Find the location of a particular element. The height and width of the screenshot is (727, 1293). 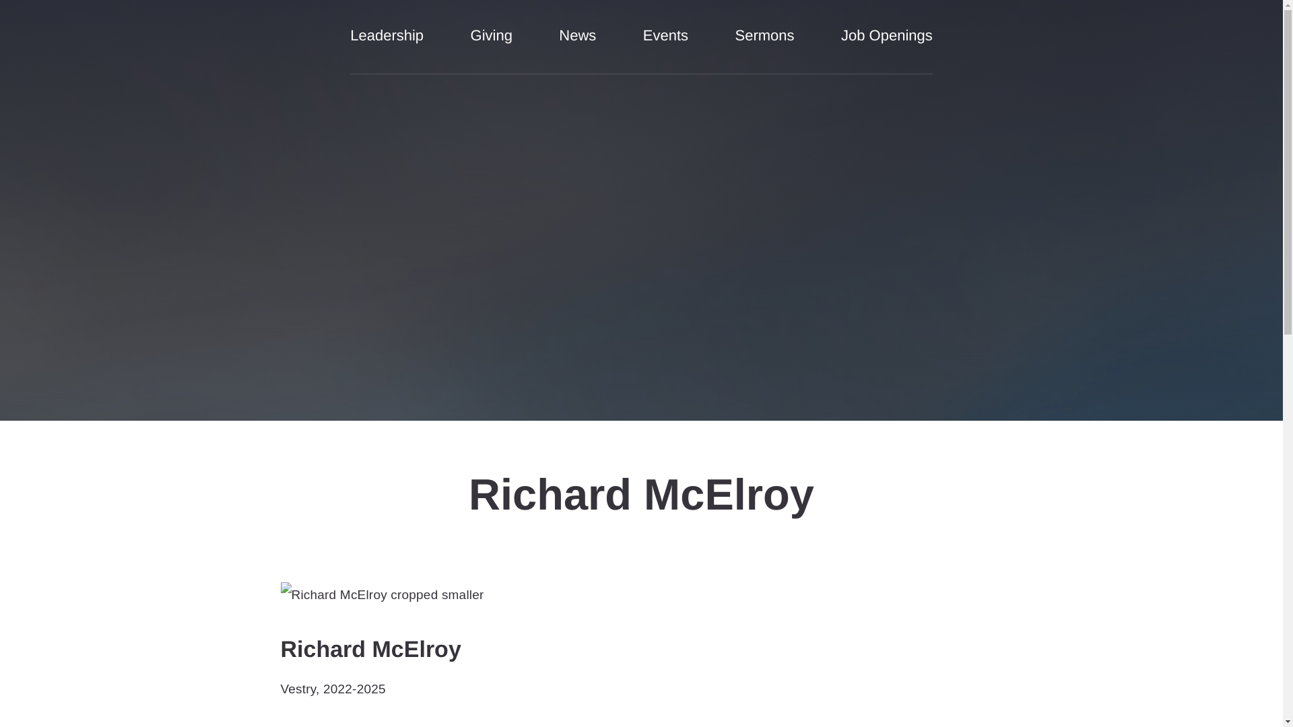

Sermons is located at coordinates (765, 45).